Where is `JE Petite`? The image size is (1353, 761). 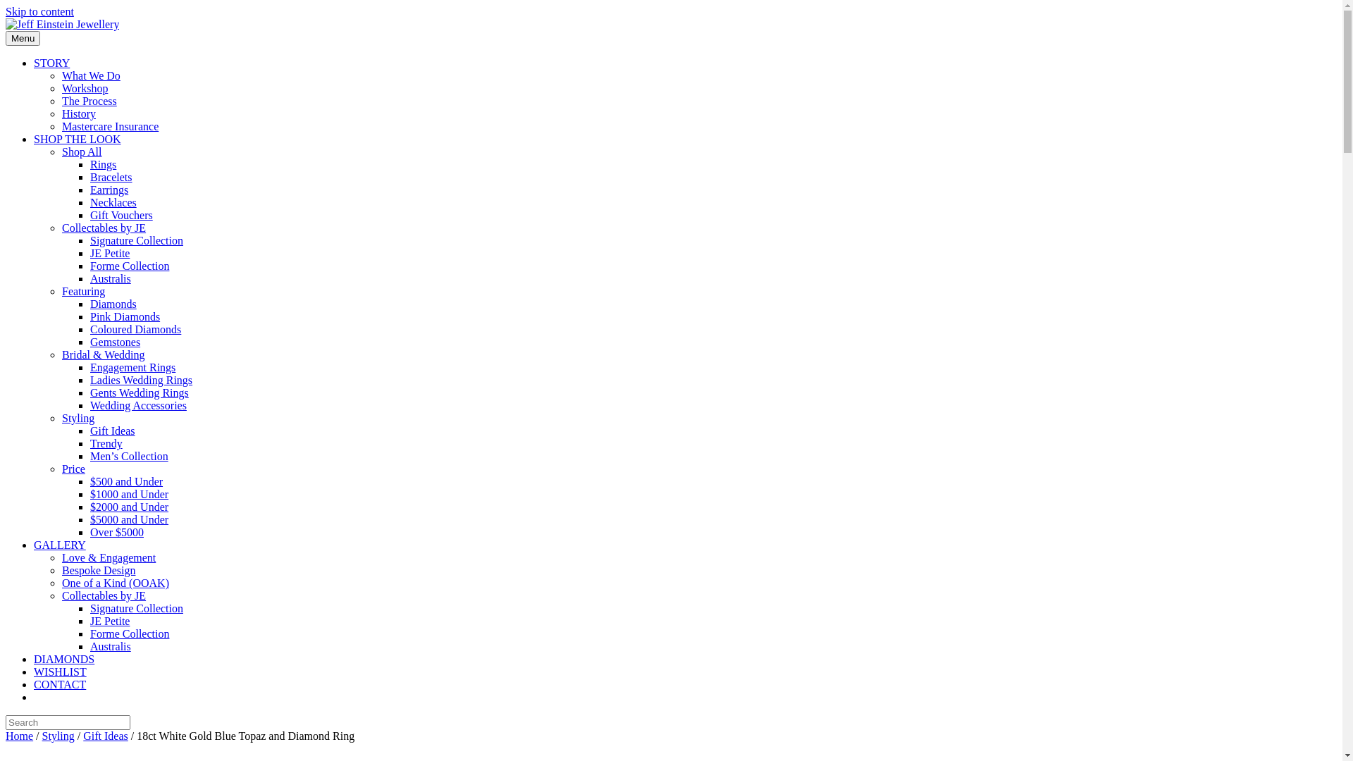 JE Petite is located at coordinates (110, 621).